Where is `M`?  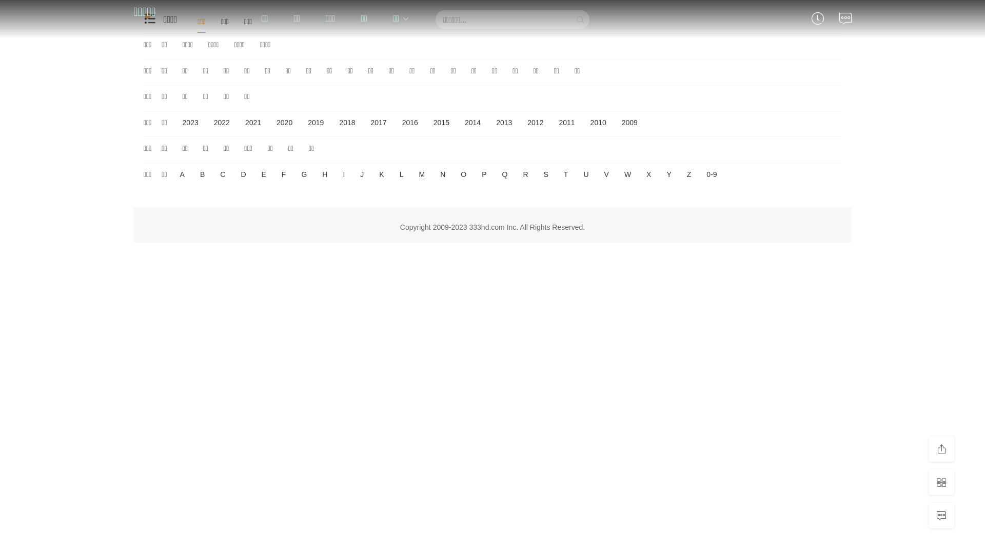
M is located at coordinates (422, 175).